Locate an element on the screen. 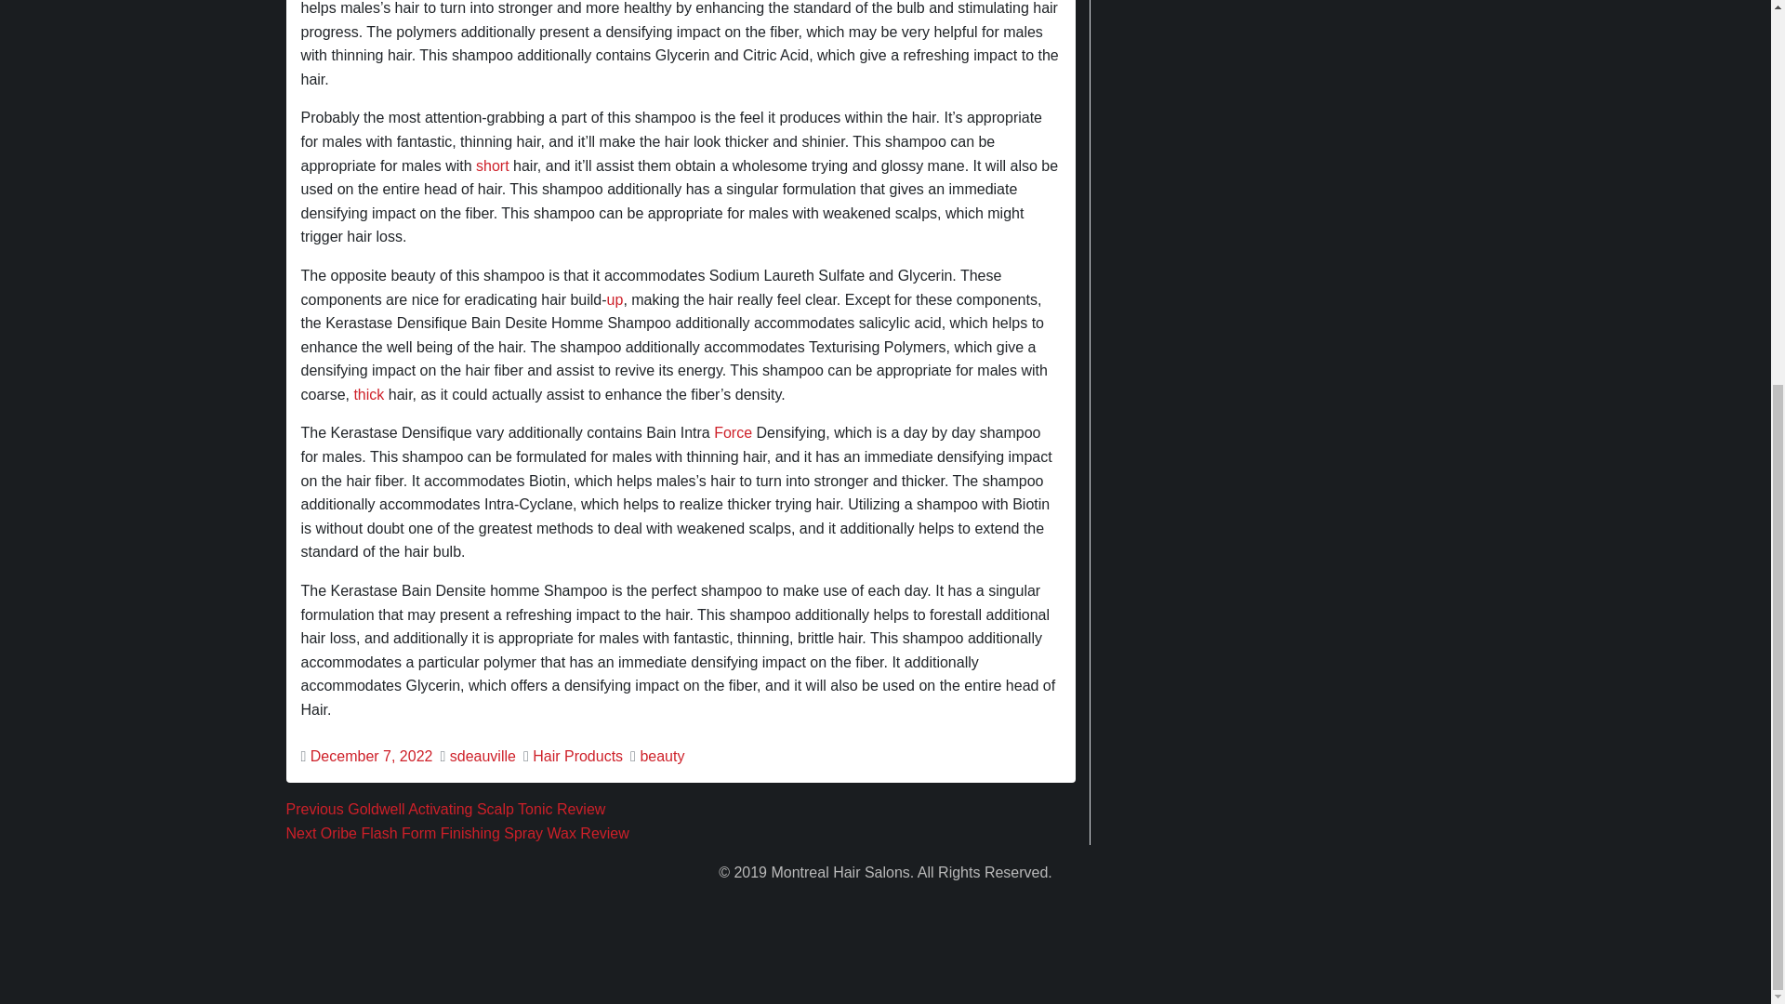  Force is located at coordinates (733, 432).